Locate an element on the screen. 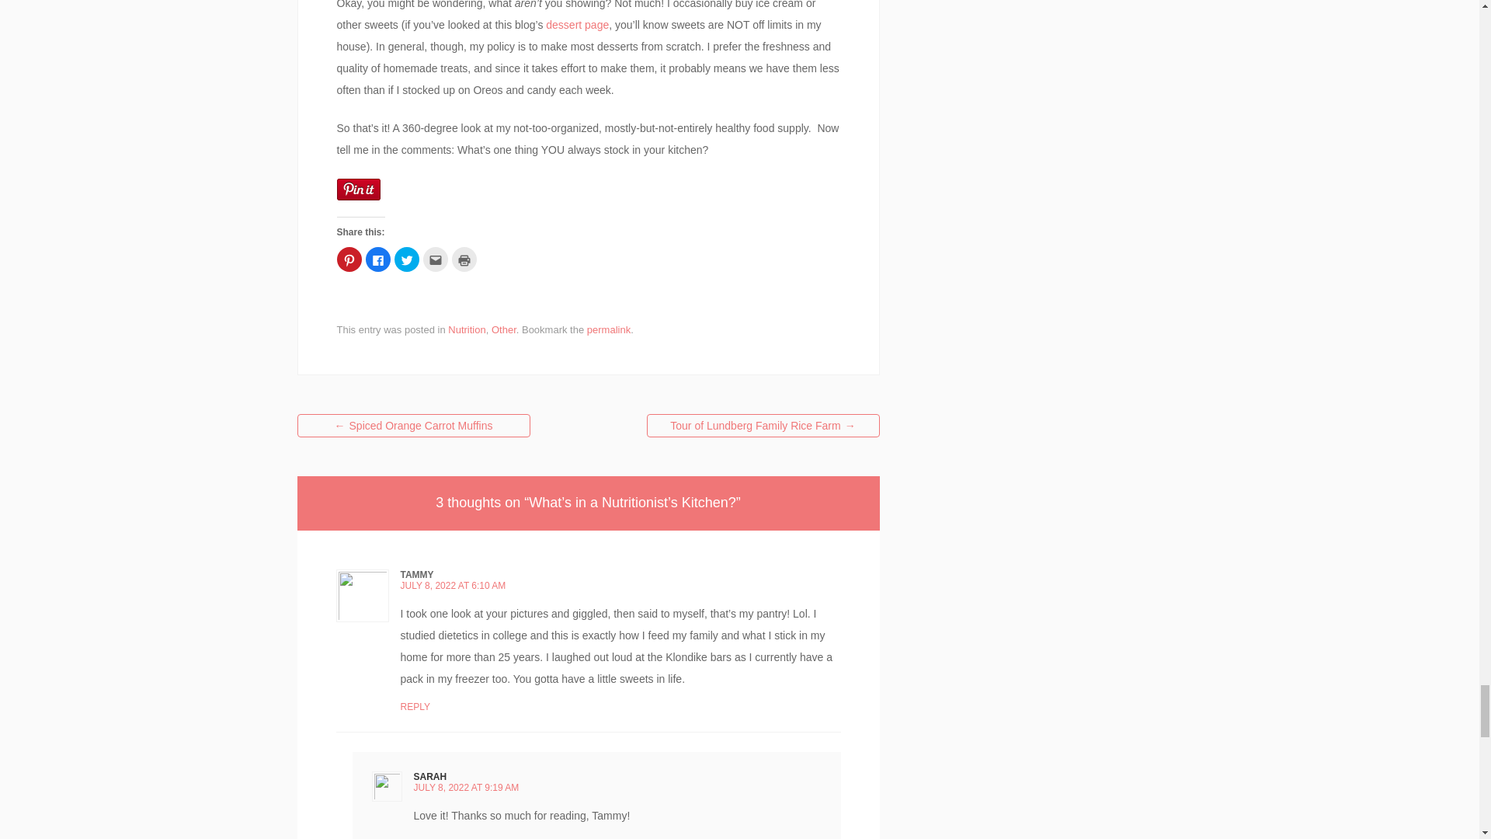 The width and height of the screenshot is (1491, 839). Click to print is located at coordinates (464, 259).